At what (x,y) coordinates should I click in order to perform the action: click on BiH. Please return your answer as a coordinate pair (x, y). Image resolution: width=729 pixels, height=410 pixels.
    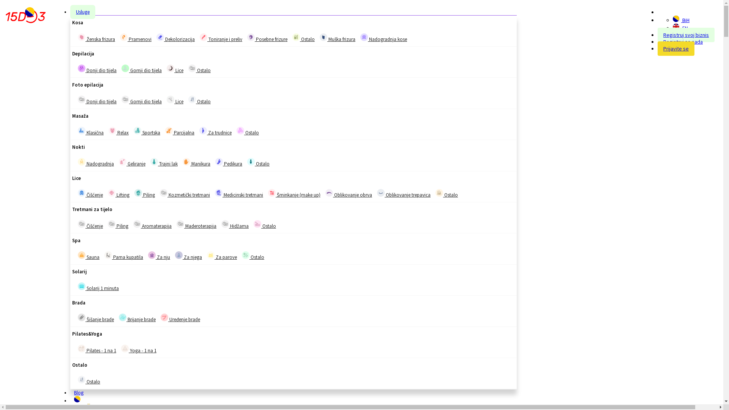
    Looking at the image, I should click on (676, 19).